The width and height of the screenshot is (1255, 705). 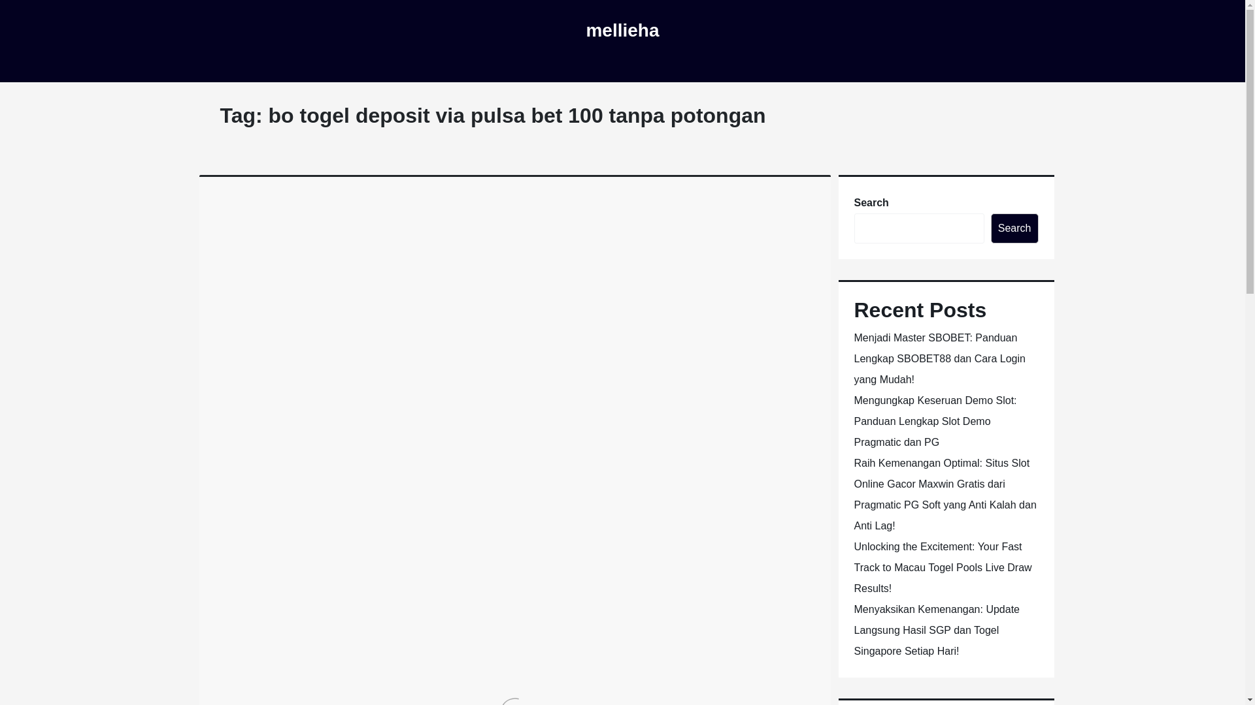 I want to click on niningficka, so click(x=459, y=241).